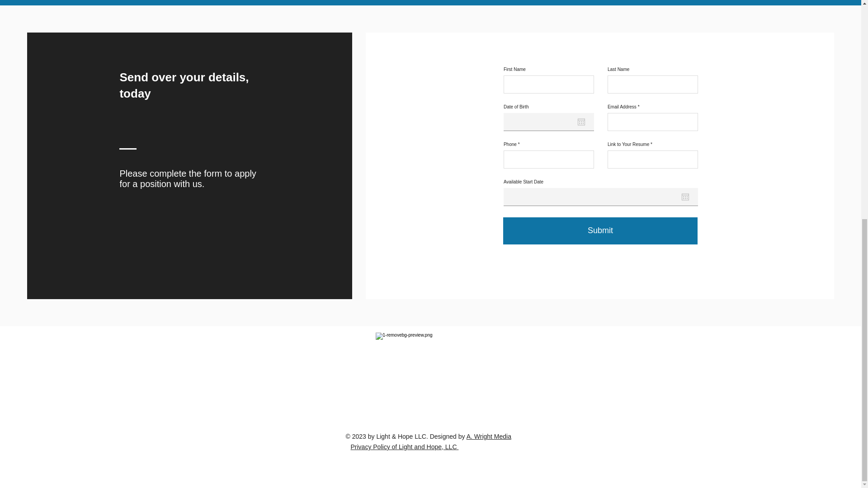 The height and width of the screenshot is (488, 868). I want to click on A. Wright Media, so click(489, 436).